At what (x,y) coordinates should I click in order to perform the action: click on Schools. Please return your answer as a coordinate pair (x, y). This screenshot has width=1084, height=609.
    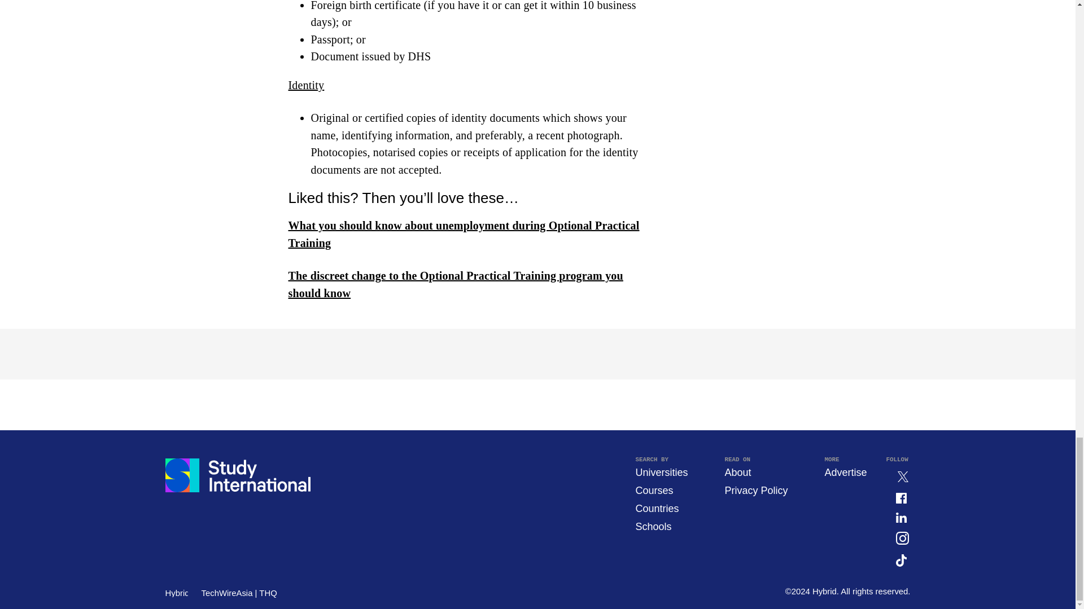
    Looking at the image, I should click on (653, 527).